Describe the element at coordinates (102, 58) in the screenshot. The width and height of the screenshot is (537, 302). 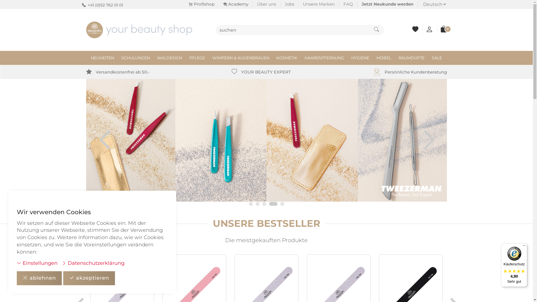
I see `NEUHEITEN` at that location.